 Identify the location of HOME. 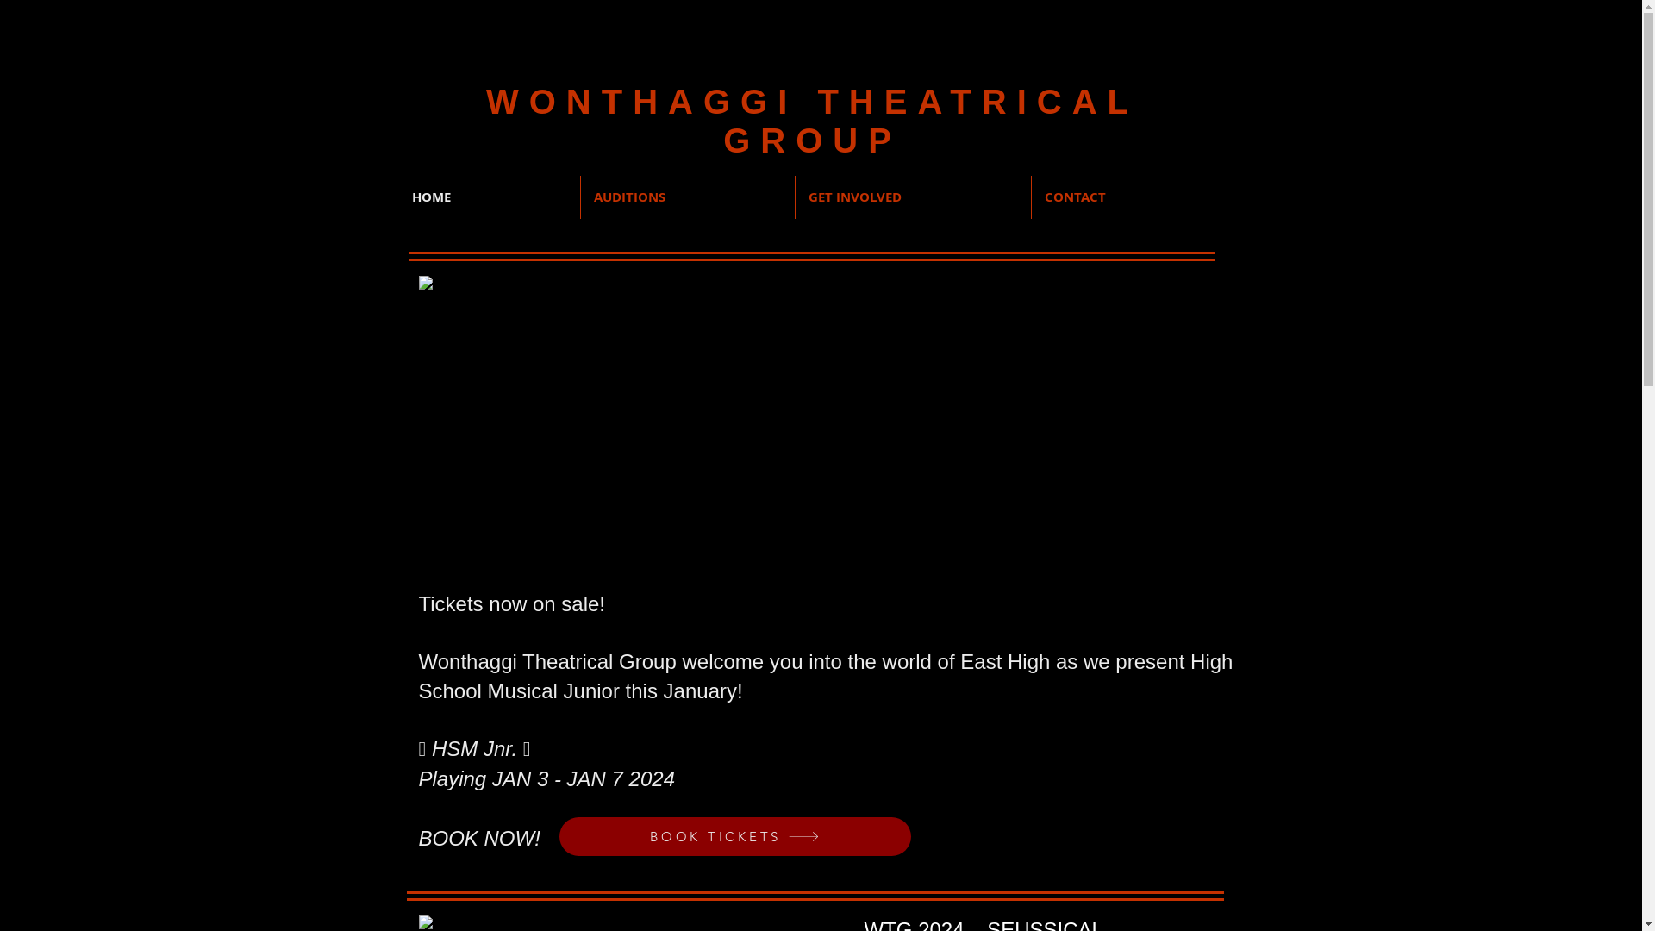
(489, 197).